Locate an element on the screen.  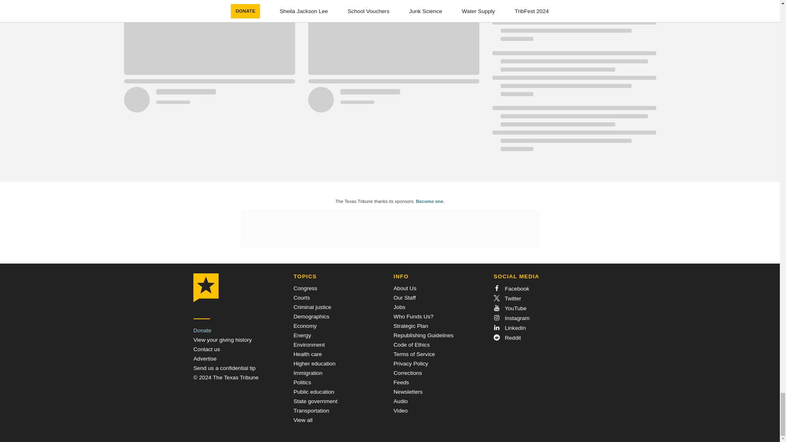
Feeds is located at coordinates (401, 382).